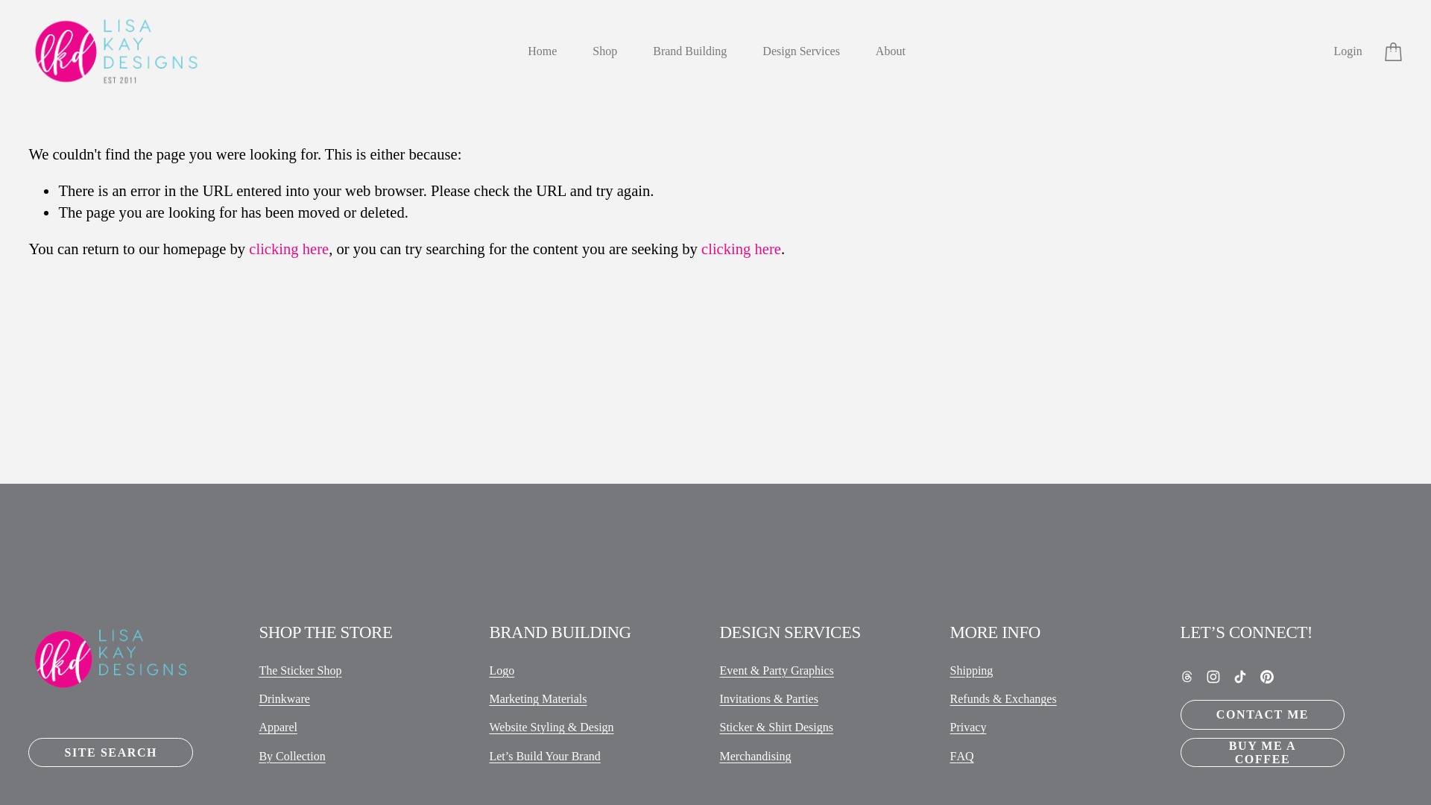 This screenshot has height=805, width=1431. I want to click on clicking here, so click(289, 248).